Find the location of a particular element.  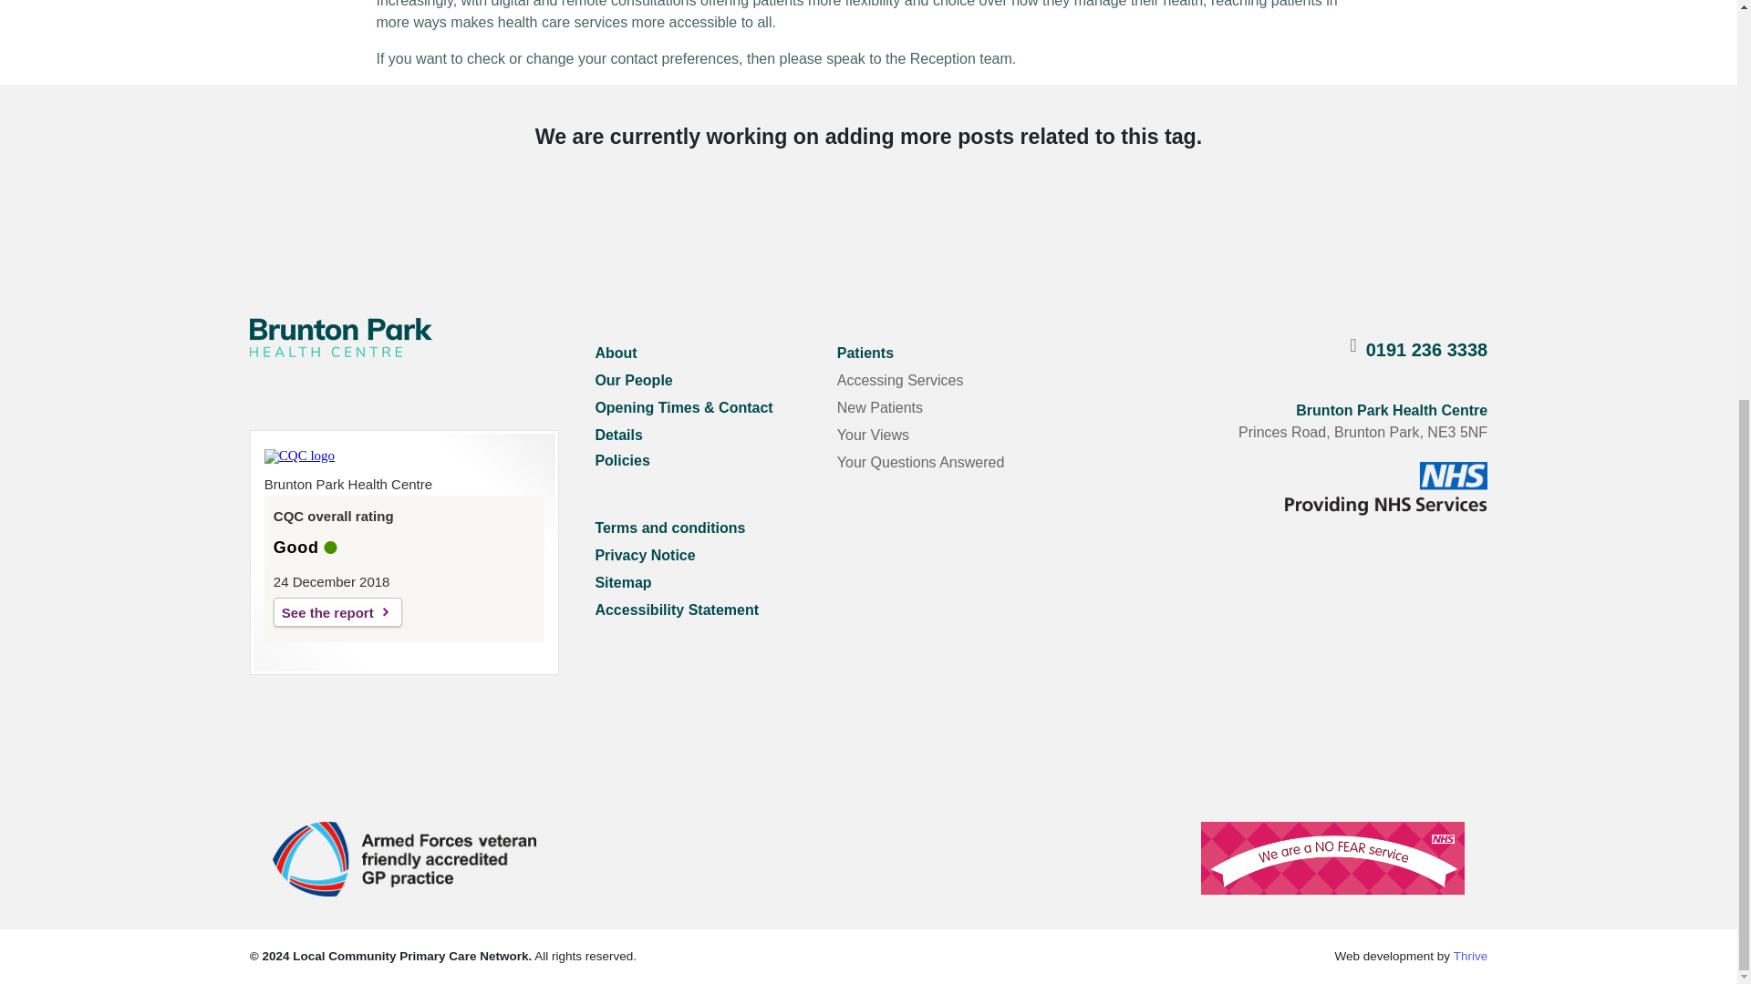

Brunton Park Health Centre is located at coordinates (341, 337).